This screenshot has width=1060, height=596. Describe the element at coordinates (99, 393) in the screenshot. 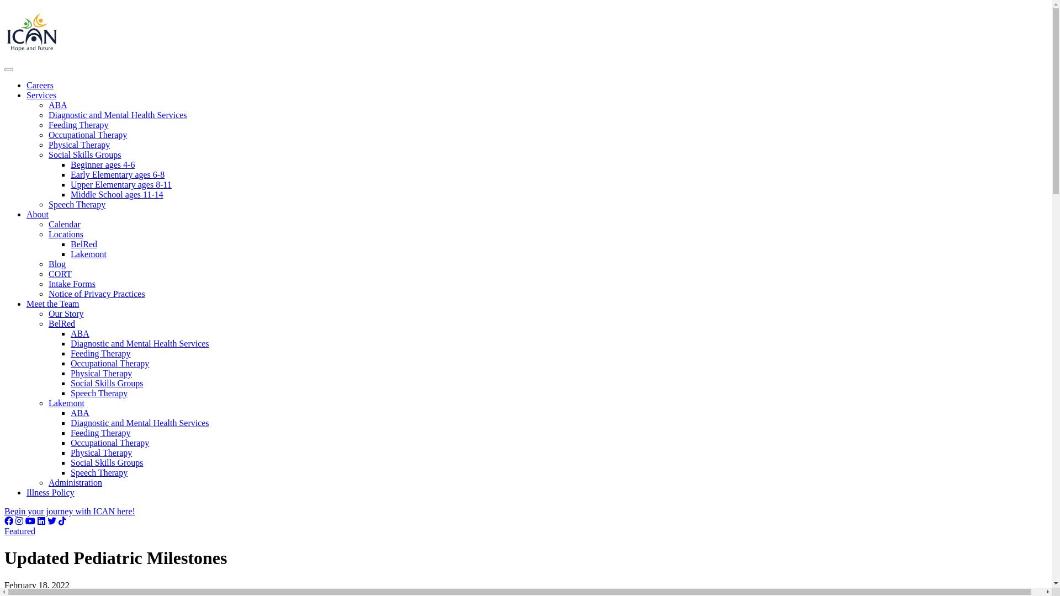

I see `Speech Therapy` at that location.